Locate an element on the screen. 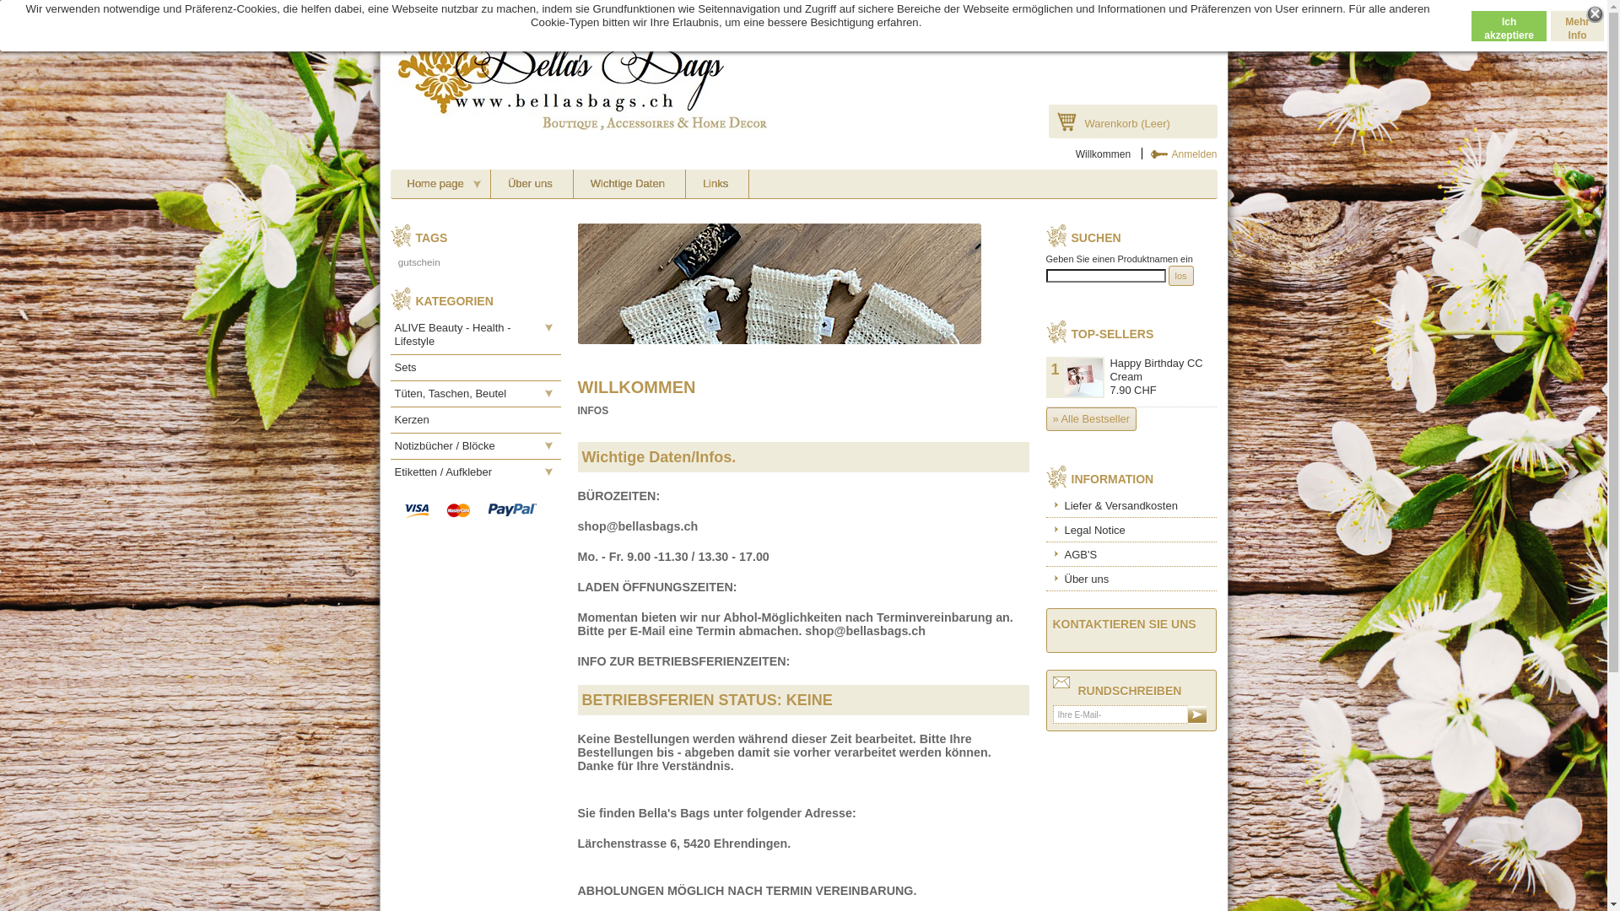  ok is located at coordinates (1197, 715).